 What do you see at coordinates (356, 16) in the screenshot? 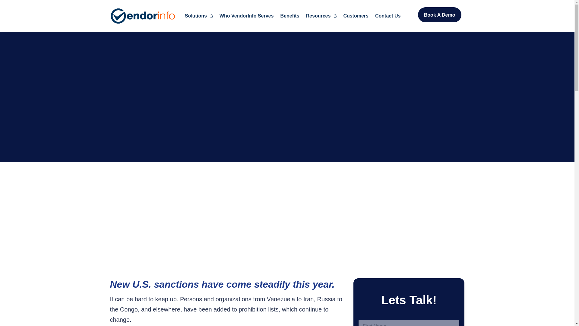
I see `Customers` at bounding box center [356, 16].